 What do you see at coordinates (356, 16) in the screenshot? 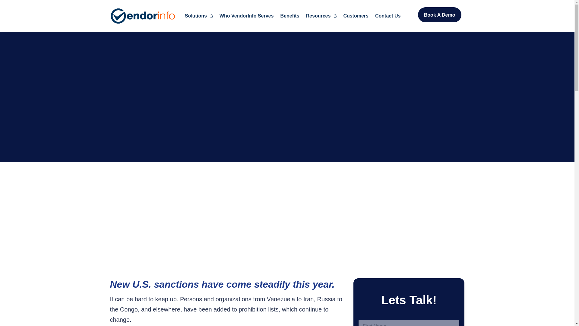
I see `Customers` at bounding box center [356, 16].